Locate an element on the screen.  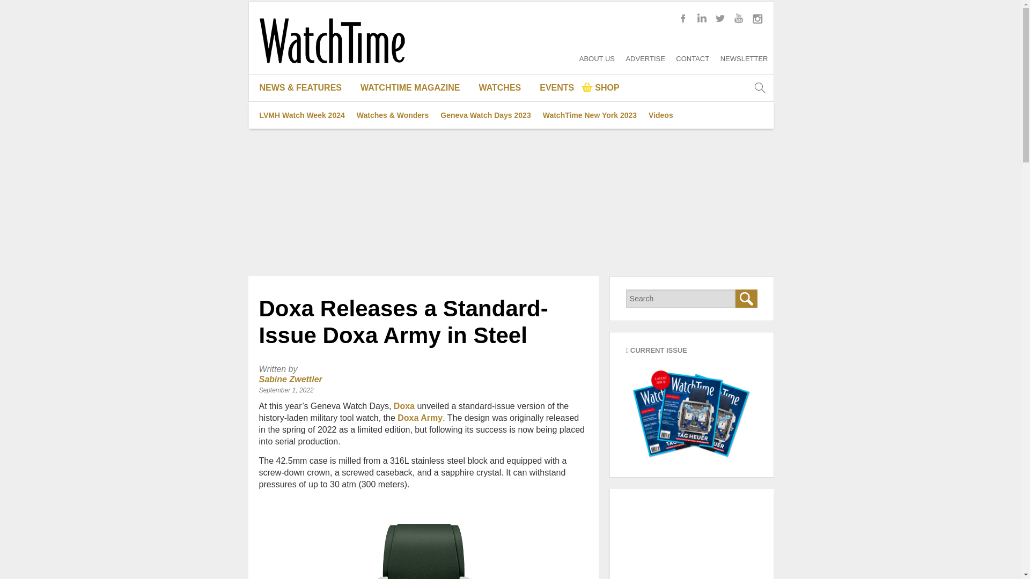
Geneva Watch Days 2023 is located at coordinates (485, 115).